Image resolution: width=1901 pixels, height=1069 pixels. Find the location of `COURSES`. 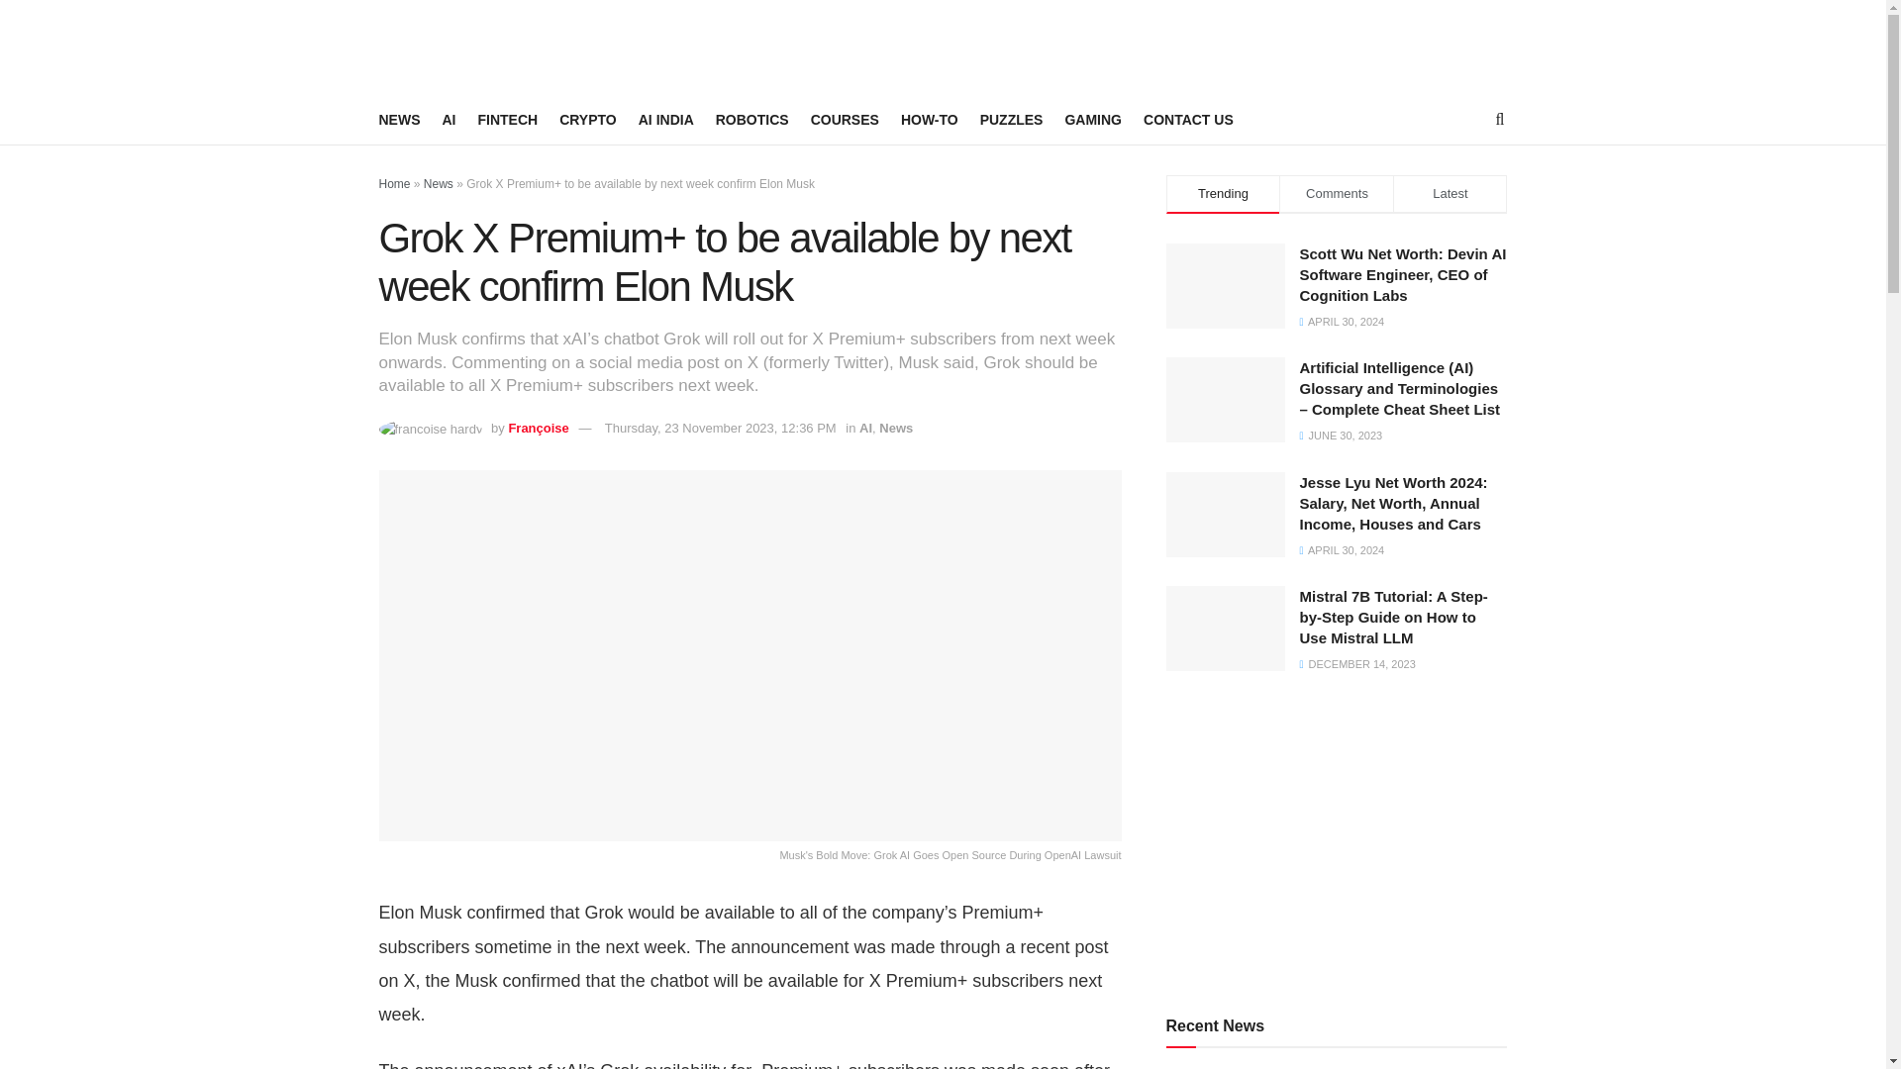

COURSES is located at coordinates (845, 119).